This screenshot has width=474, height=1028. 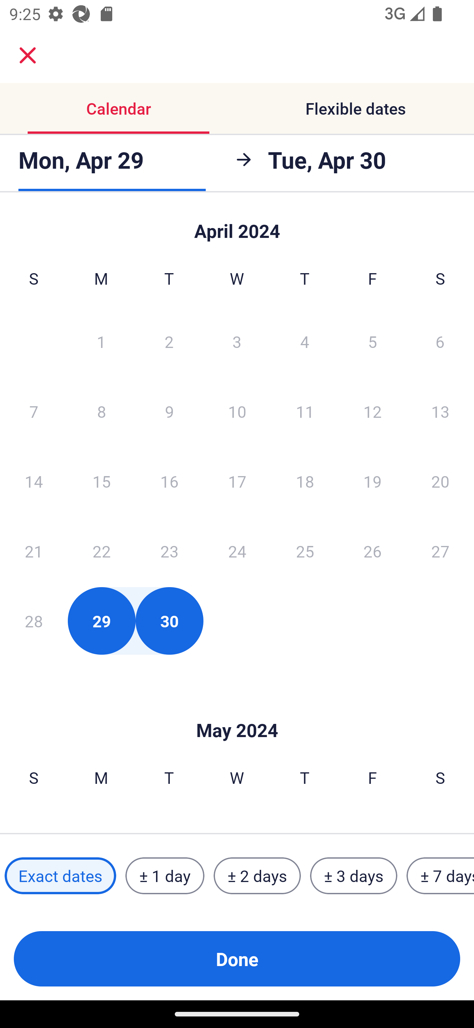 I want to click on 9 Tuesday, April 9, 2024, so click(x=169, y=411).